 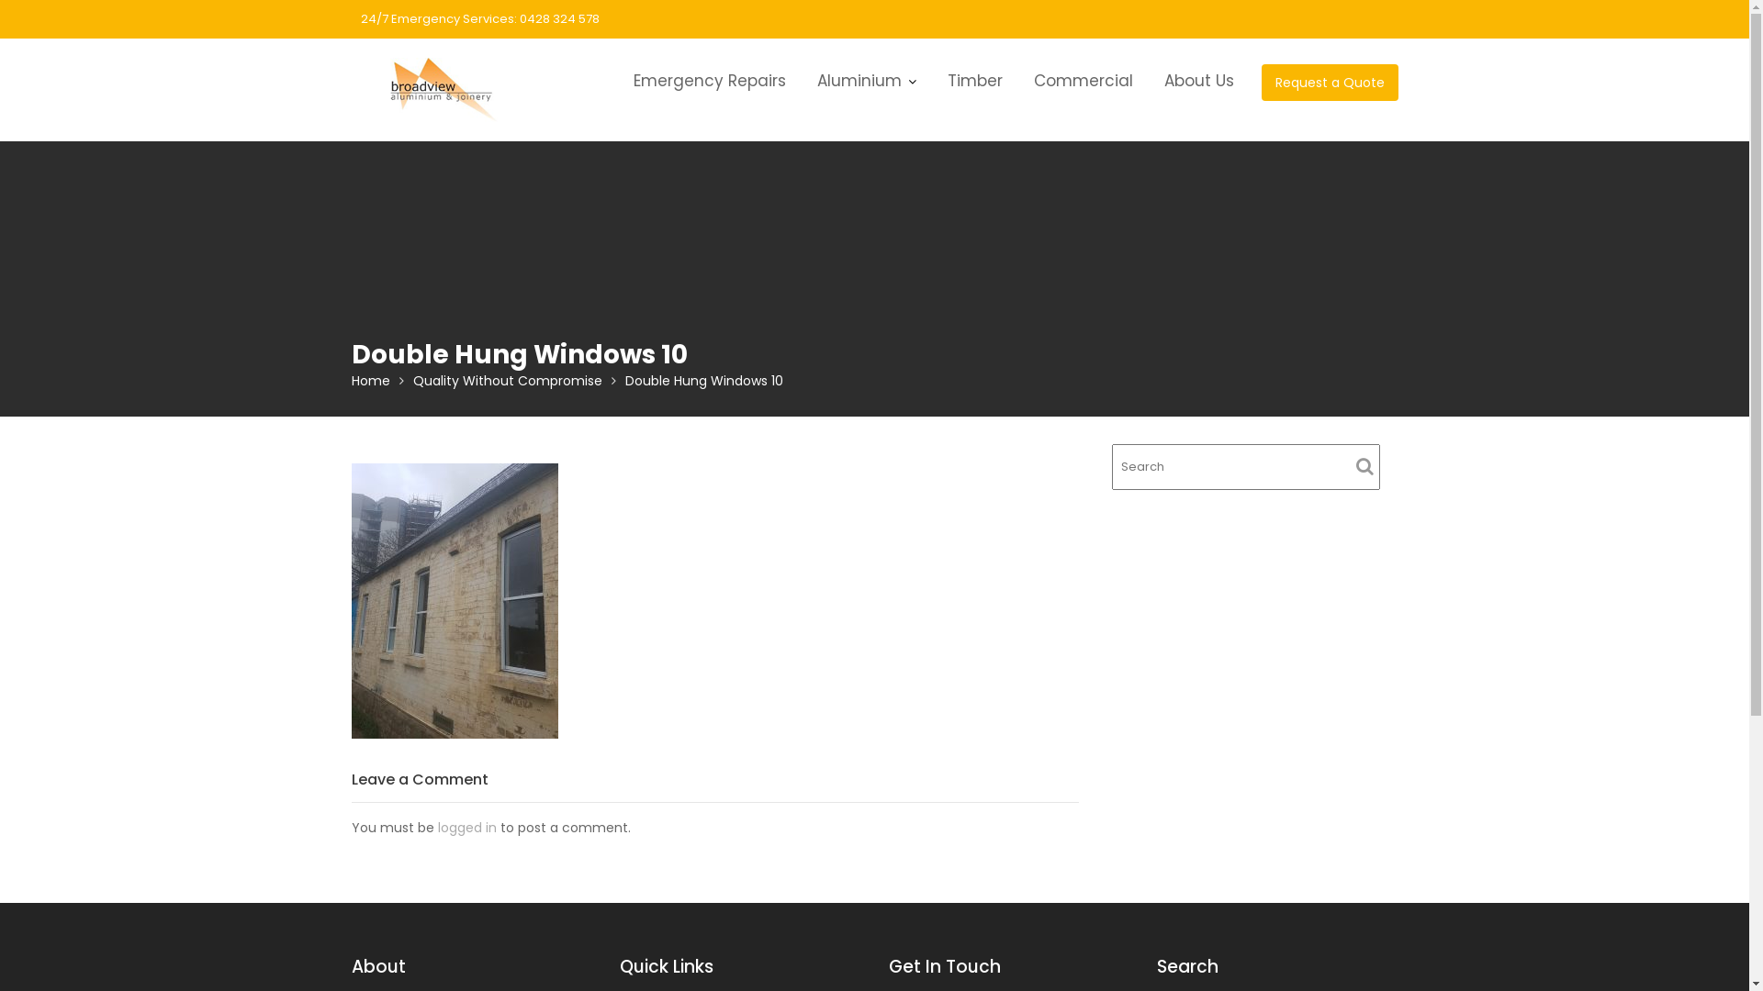 I want to click on Request a Quote, so click(x=1330, y=83).